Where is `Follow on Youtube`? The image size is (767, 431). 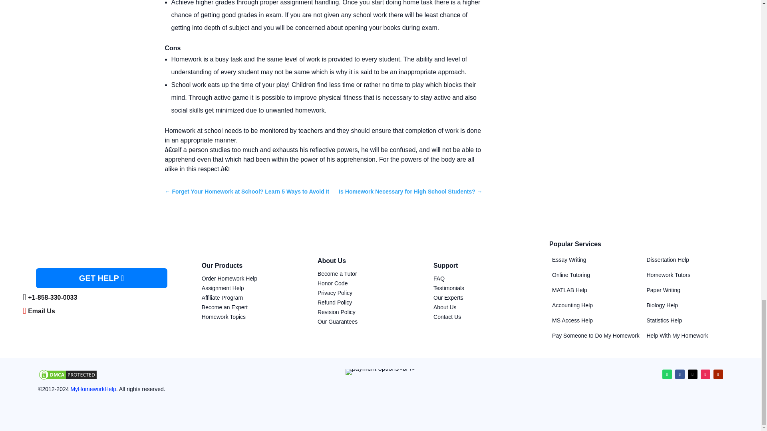 Follow on Youtube is located at coordinates (718, 374).